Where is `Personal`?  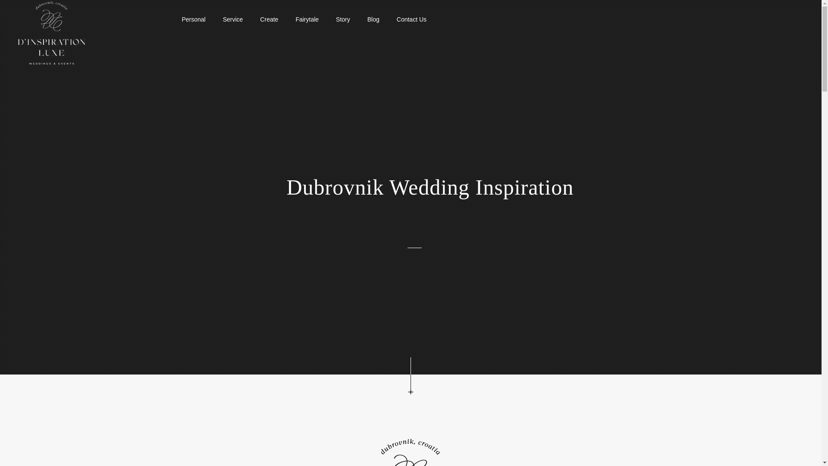 Personal is located at coordinates (193, 19).